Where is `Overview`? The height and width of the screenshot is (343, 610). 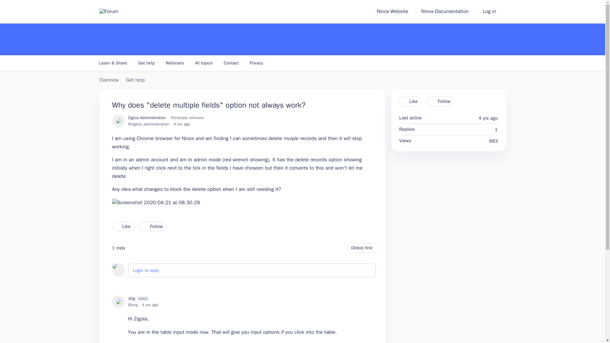 Overview is located at coordinates (109, 80).